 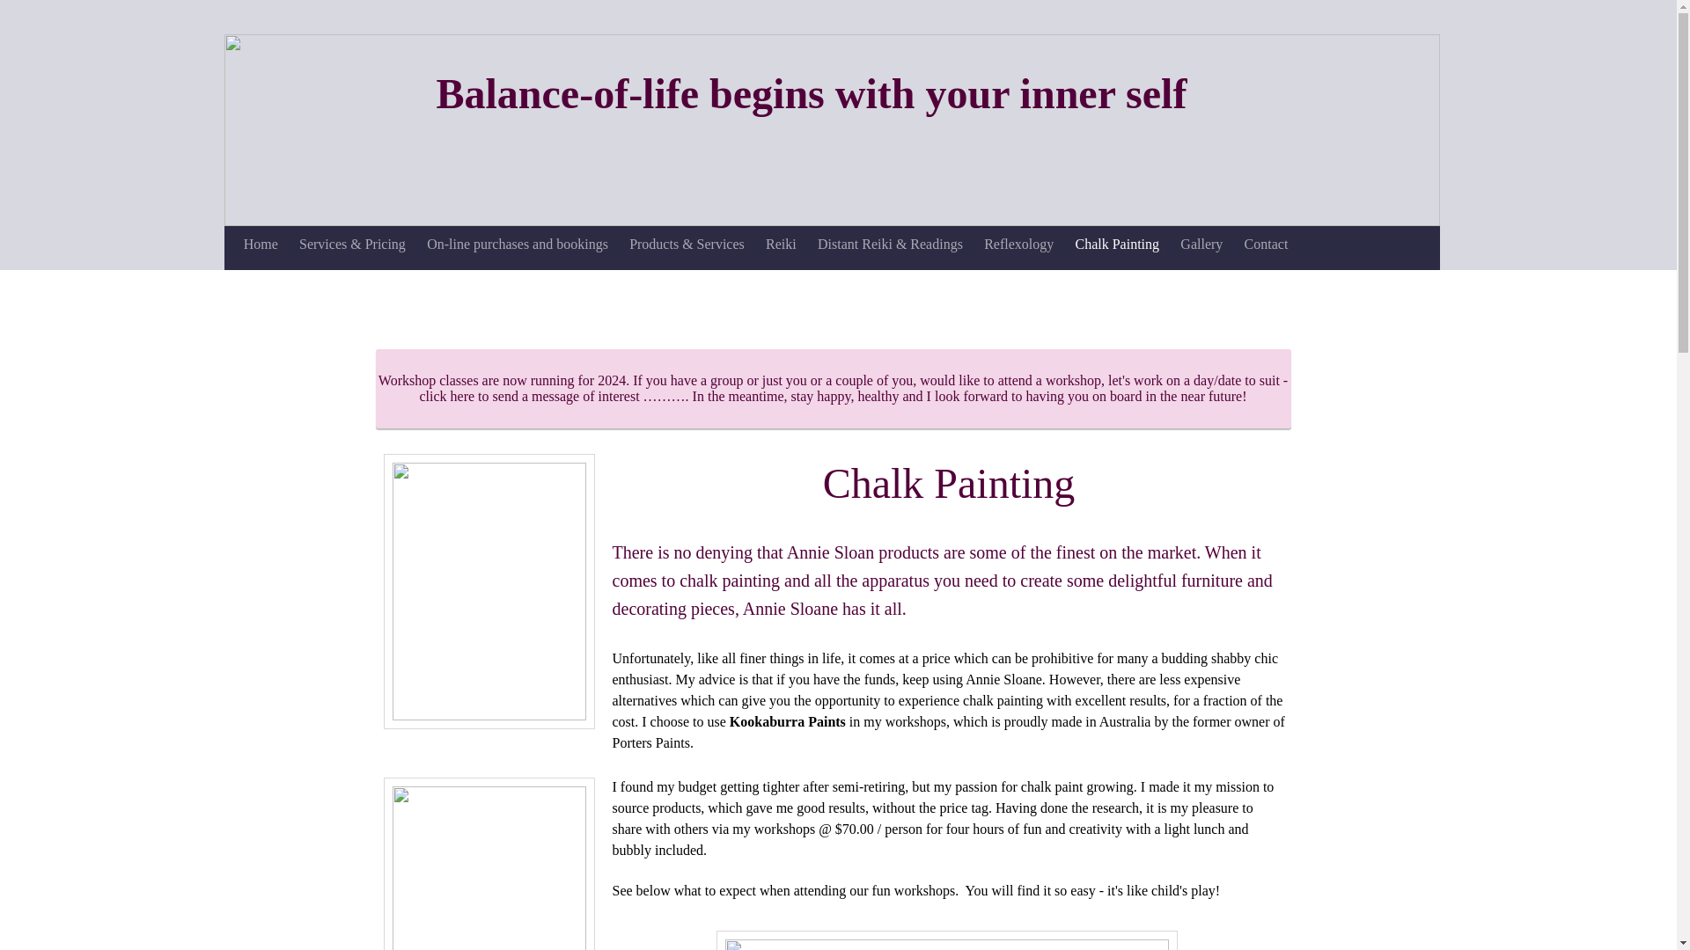 I want to click on Reiki, so click(x=782, y=245).